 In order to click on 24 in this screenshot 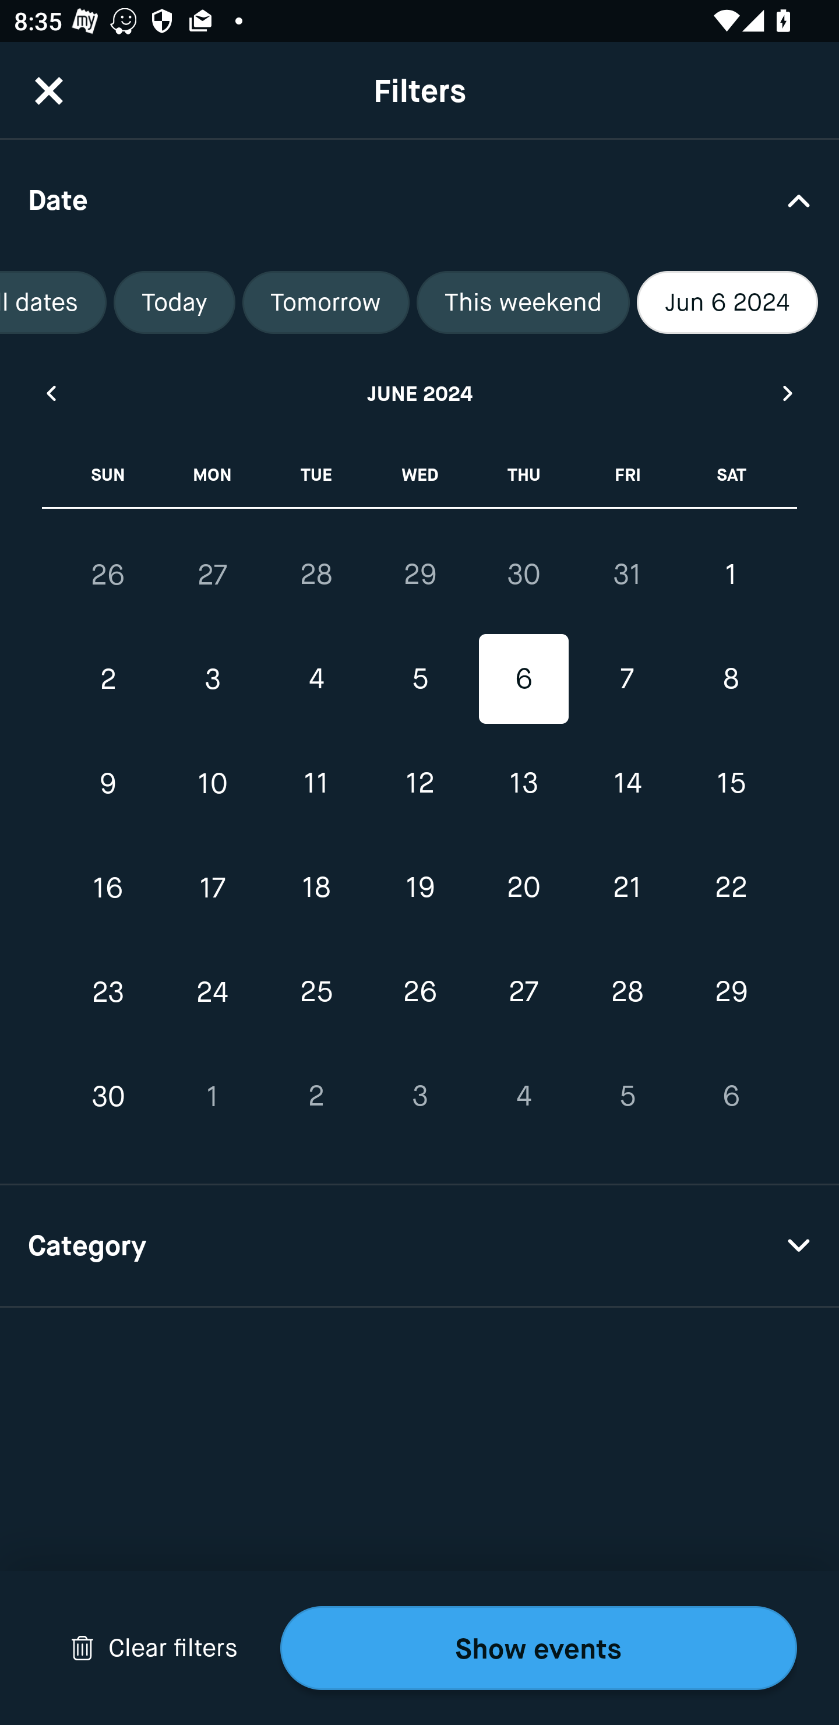, I will do `click(212, 992)`.